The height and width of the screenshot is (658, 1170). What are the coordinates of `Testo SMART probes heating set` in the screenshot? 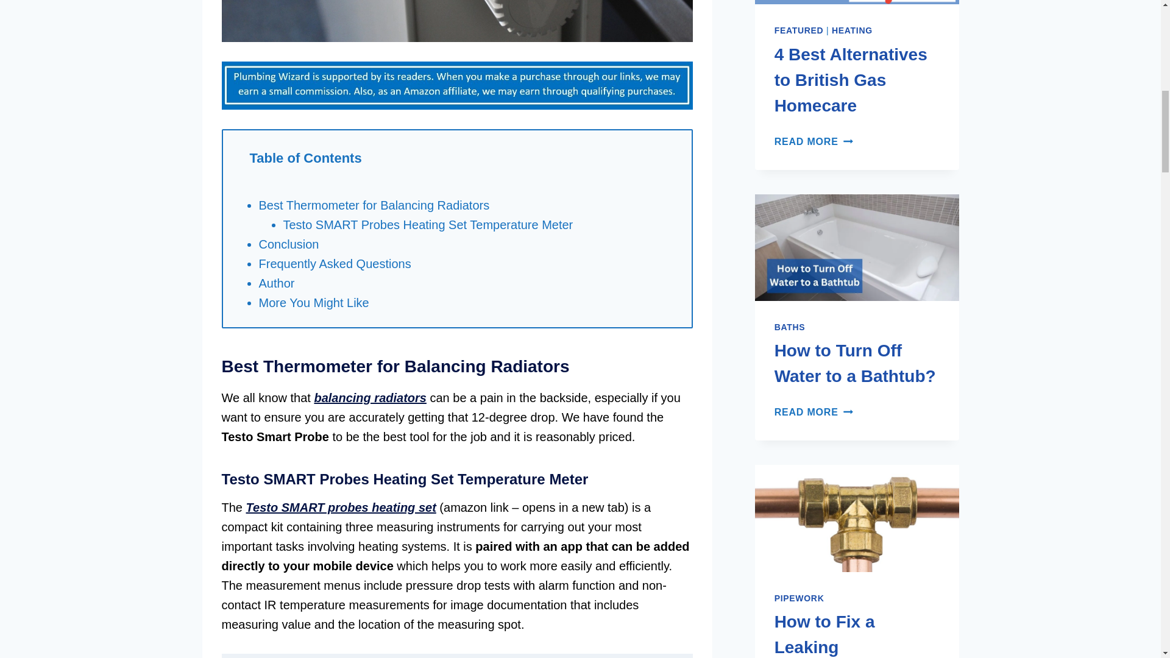 It's located at (341, 507).